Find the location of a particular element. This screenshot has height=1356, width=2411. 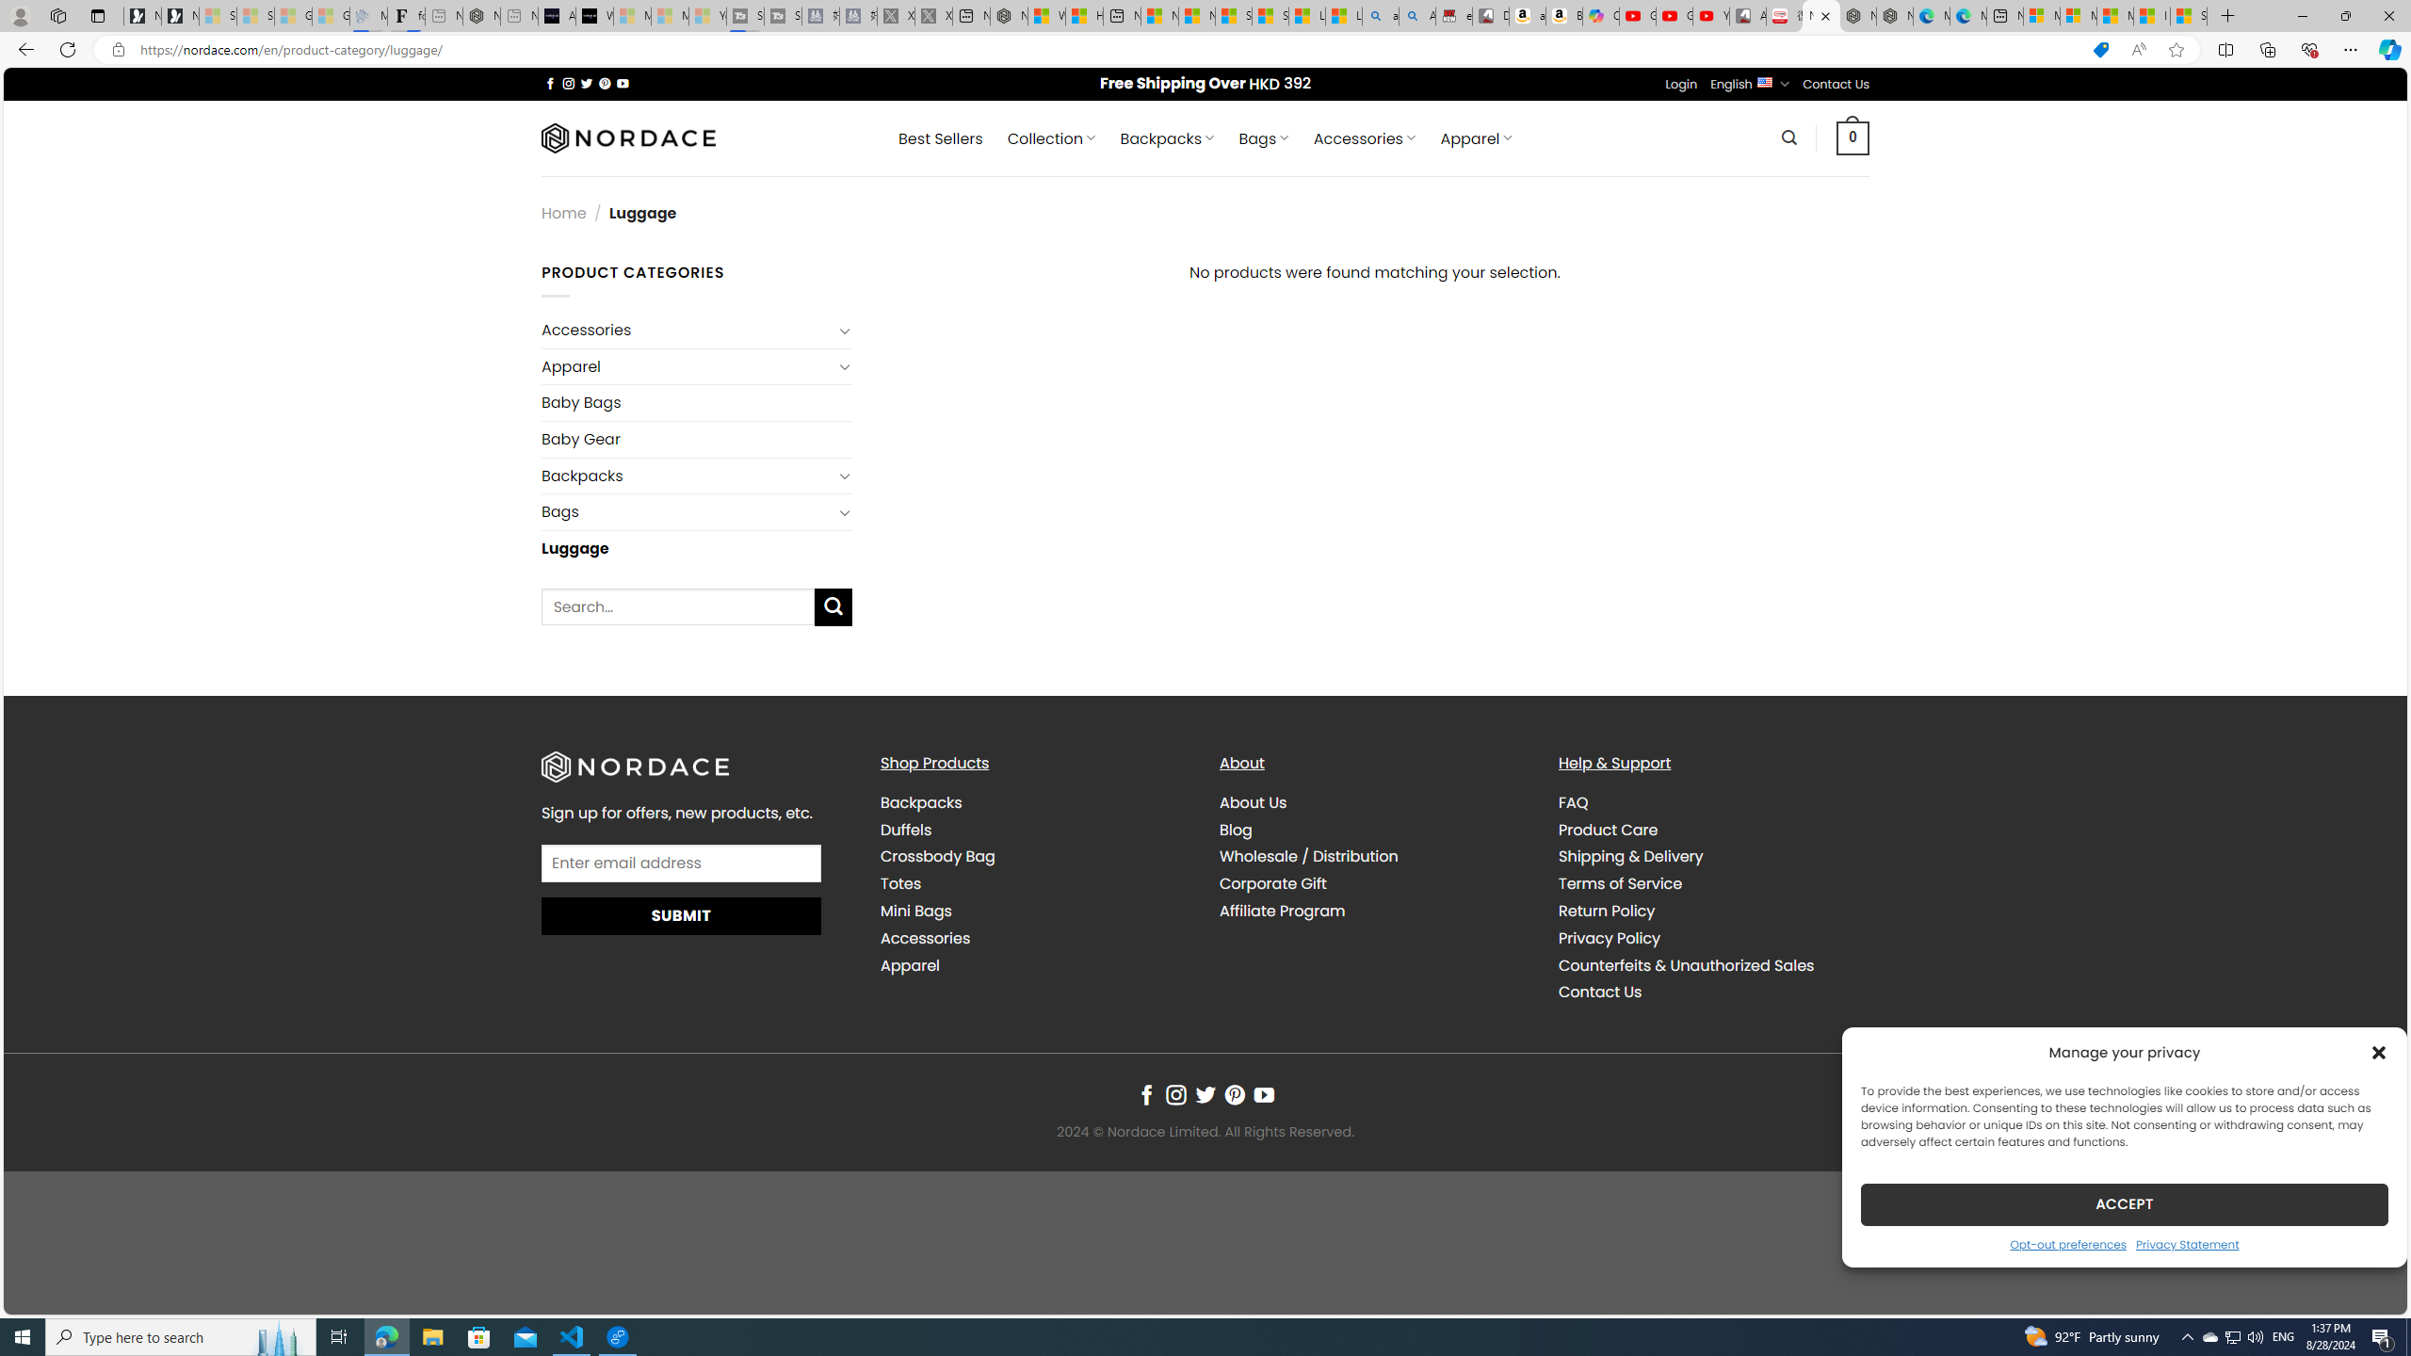

Accessories is located at coordinates (925, 937).